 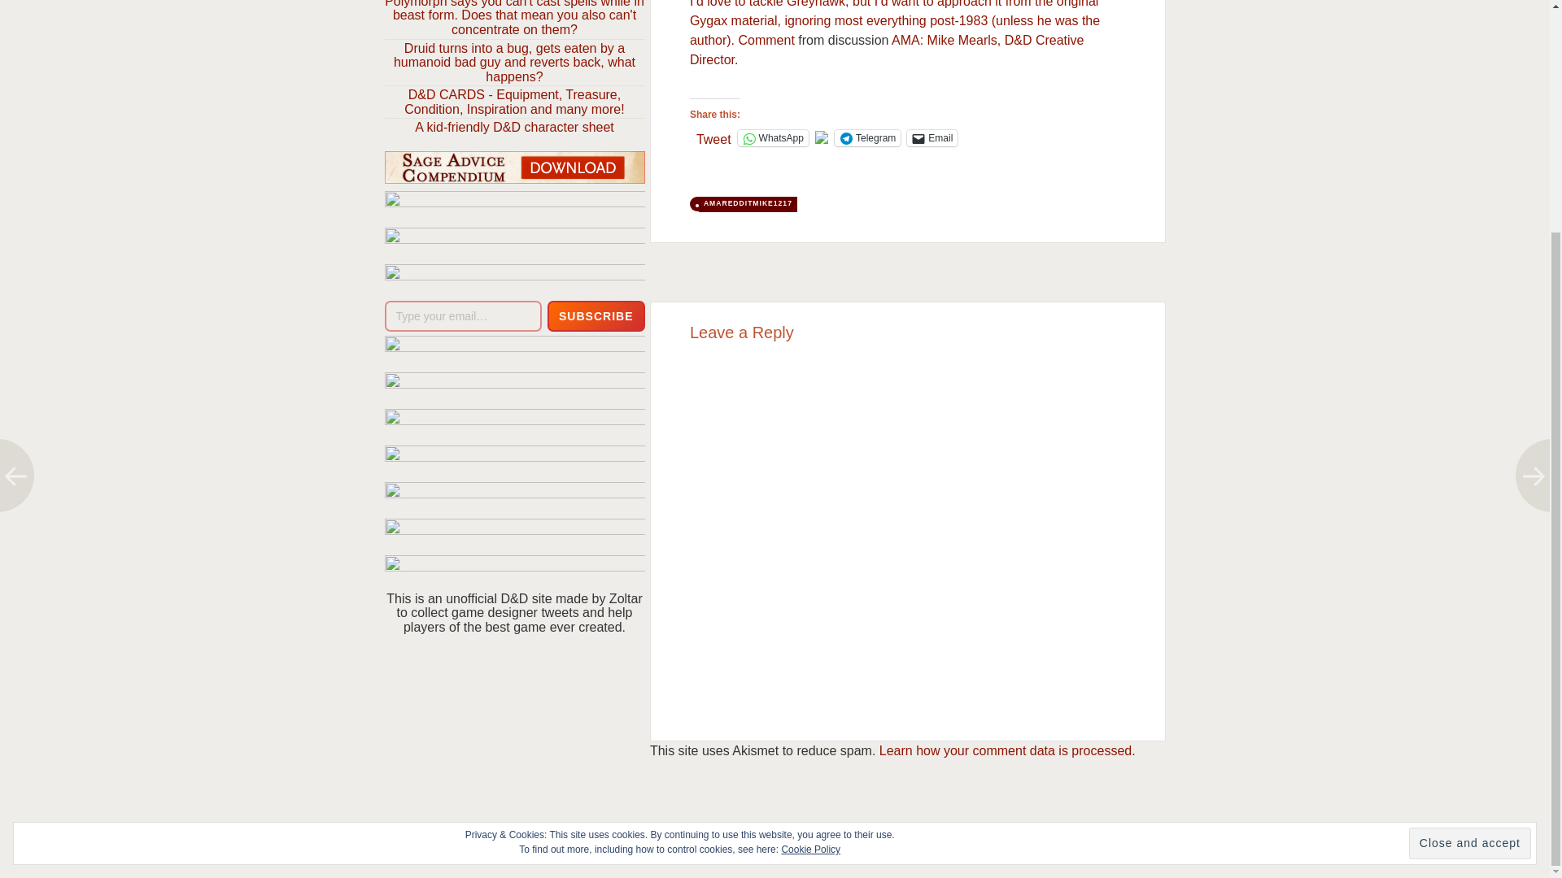 What do you see at coordinates (867, 138) in the screenshot?
I see `Telegram` at bounding box center [867, 138].